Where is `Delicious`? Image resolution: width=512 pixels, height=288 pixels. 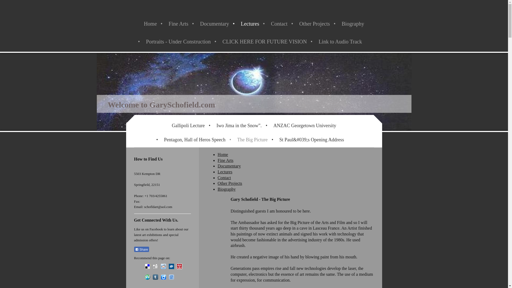 Delicious is located at coordinates (147, 266).